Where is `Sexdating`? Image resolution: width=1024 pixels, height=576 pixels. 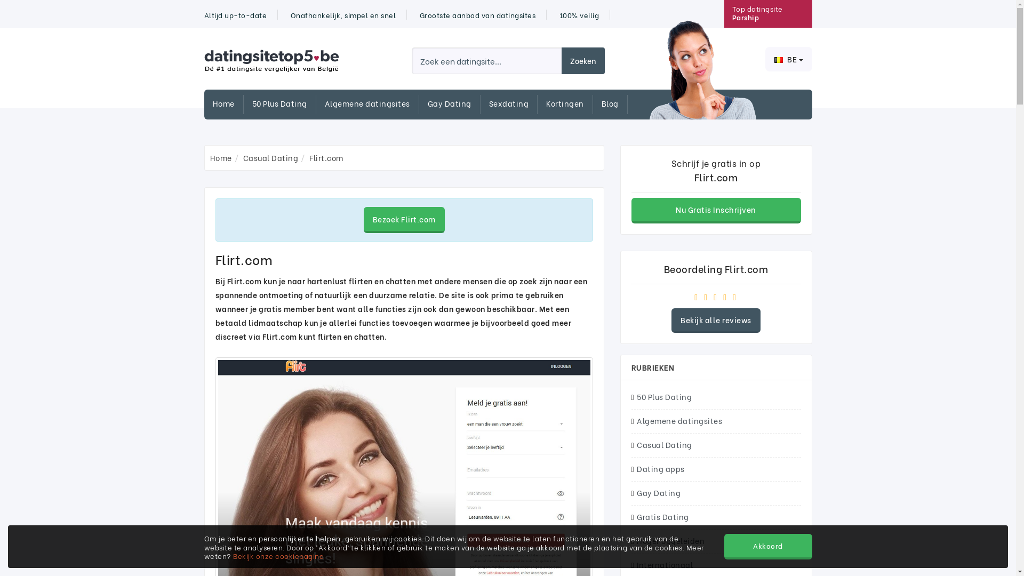
Sexdating is located at coordinates (513, 105).